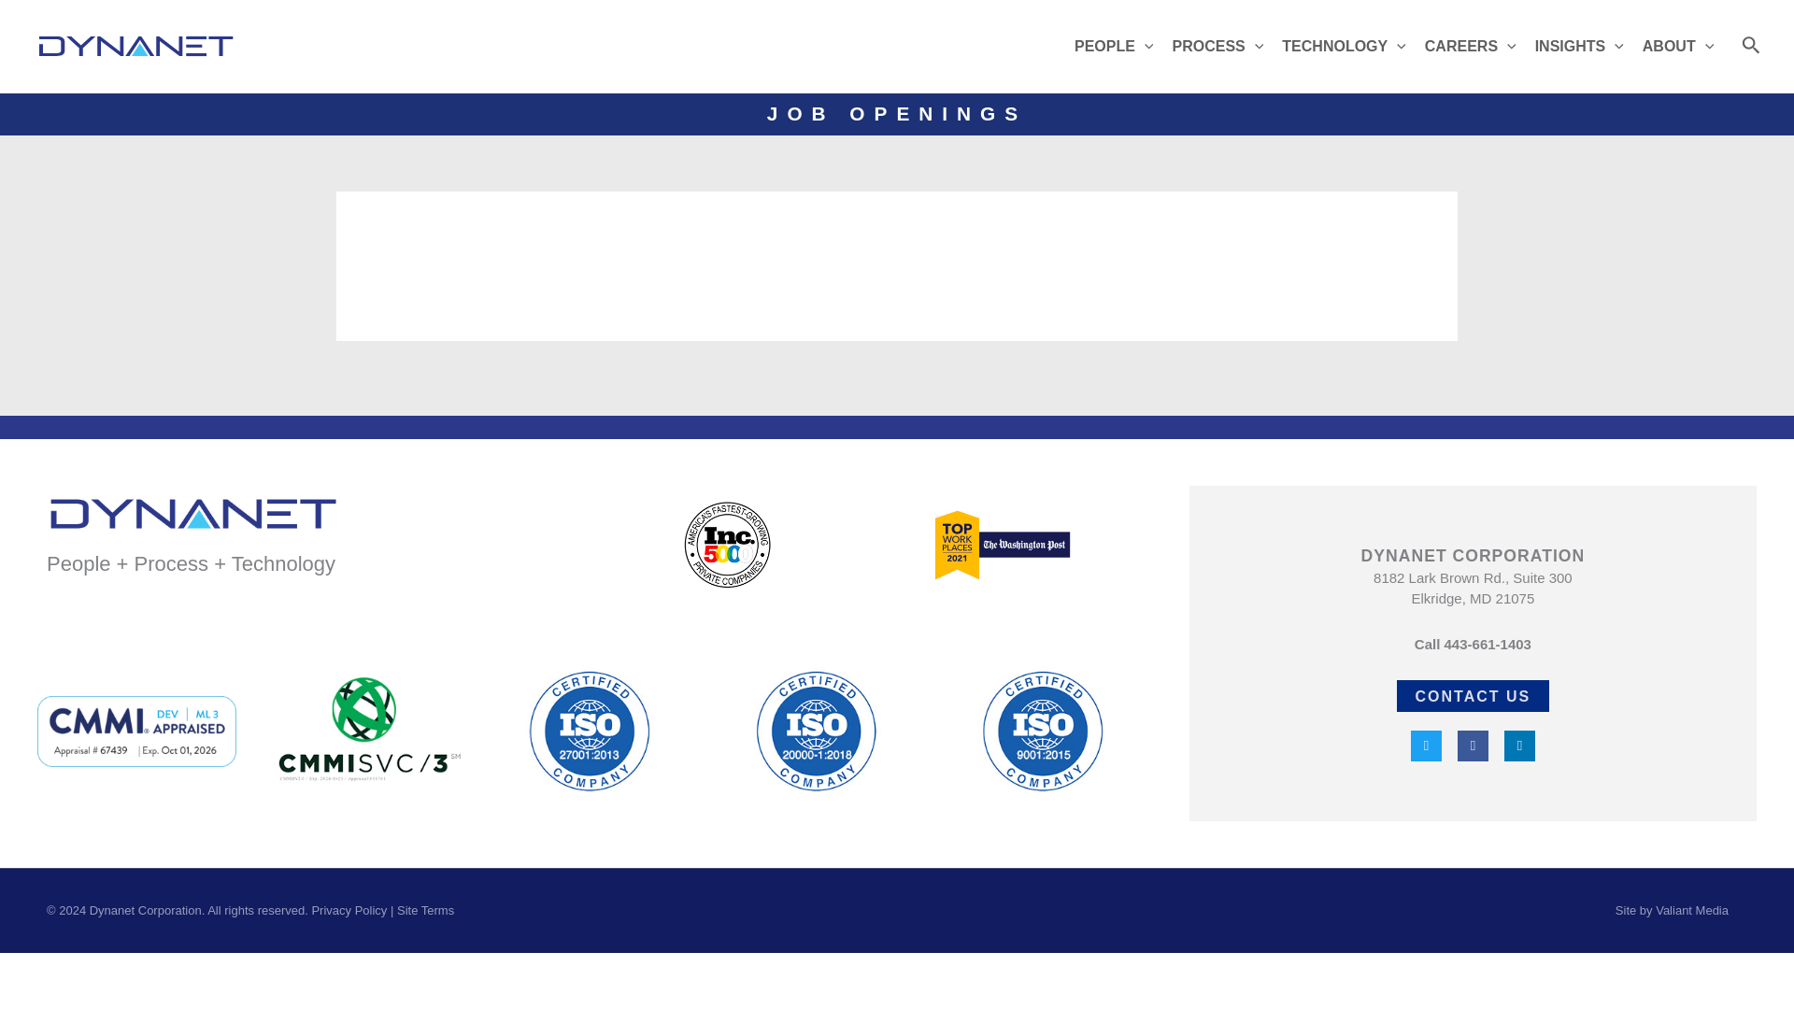 The width and height of the screenshot is (1794, 1009). I want to click on CAREERS, so click(1471, 47).